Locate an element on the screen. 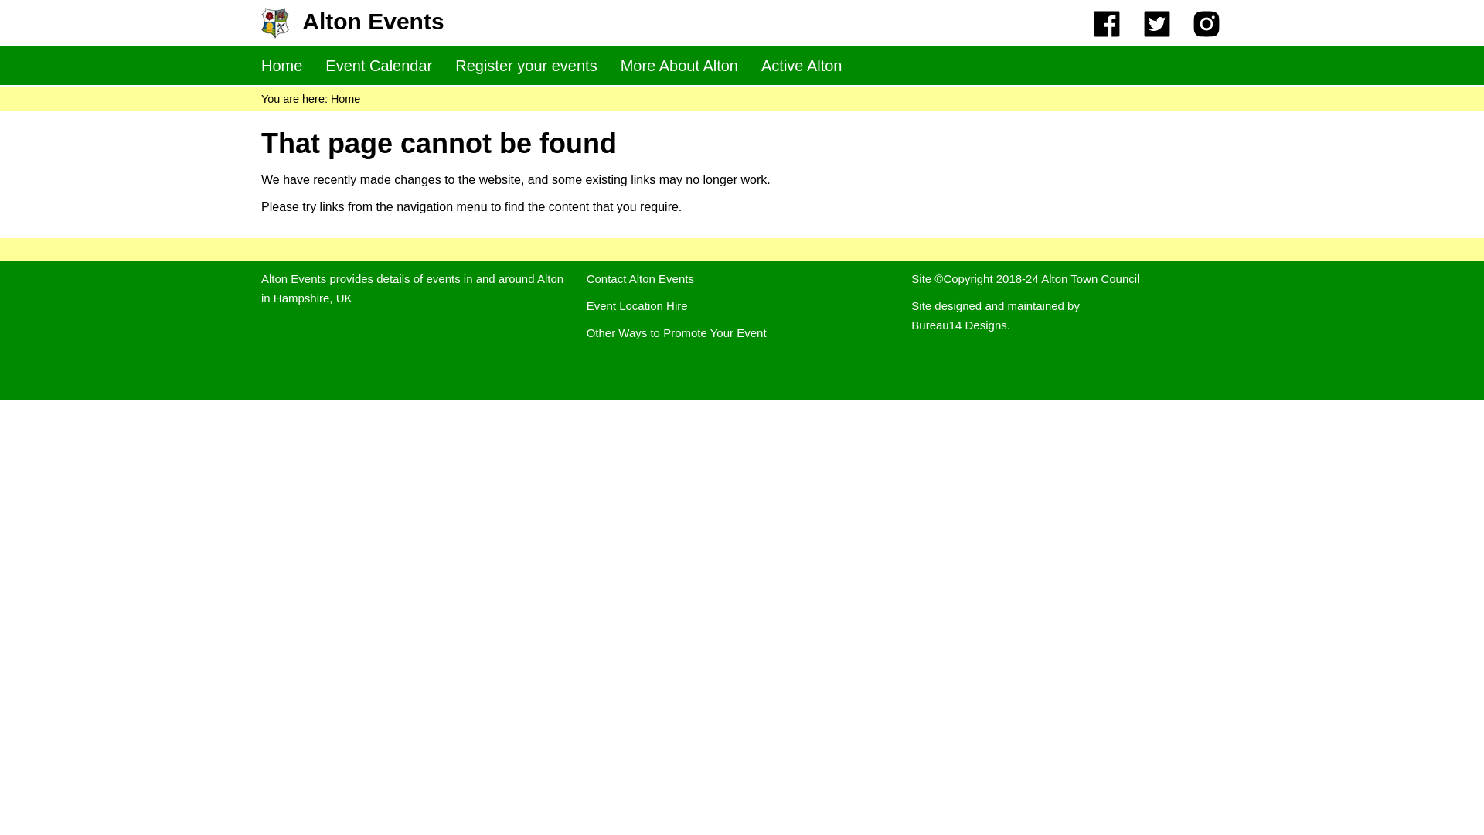 The height and width of the screenshot is (835, 1484). Register your events is located at coordinates (526, 66).